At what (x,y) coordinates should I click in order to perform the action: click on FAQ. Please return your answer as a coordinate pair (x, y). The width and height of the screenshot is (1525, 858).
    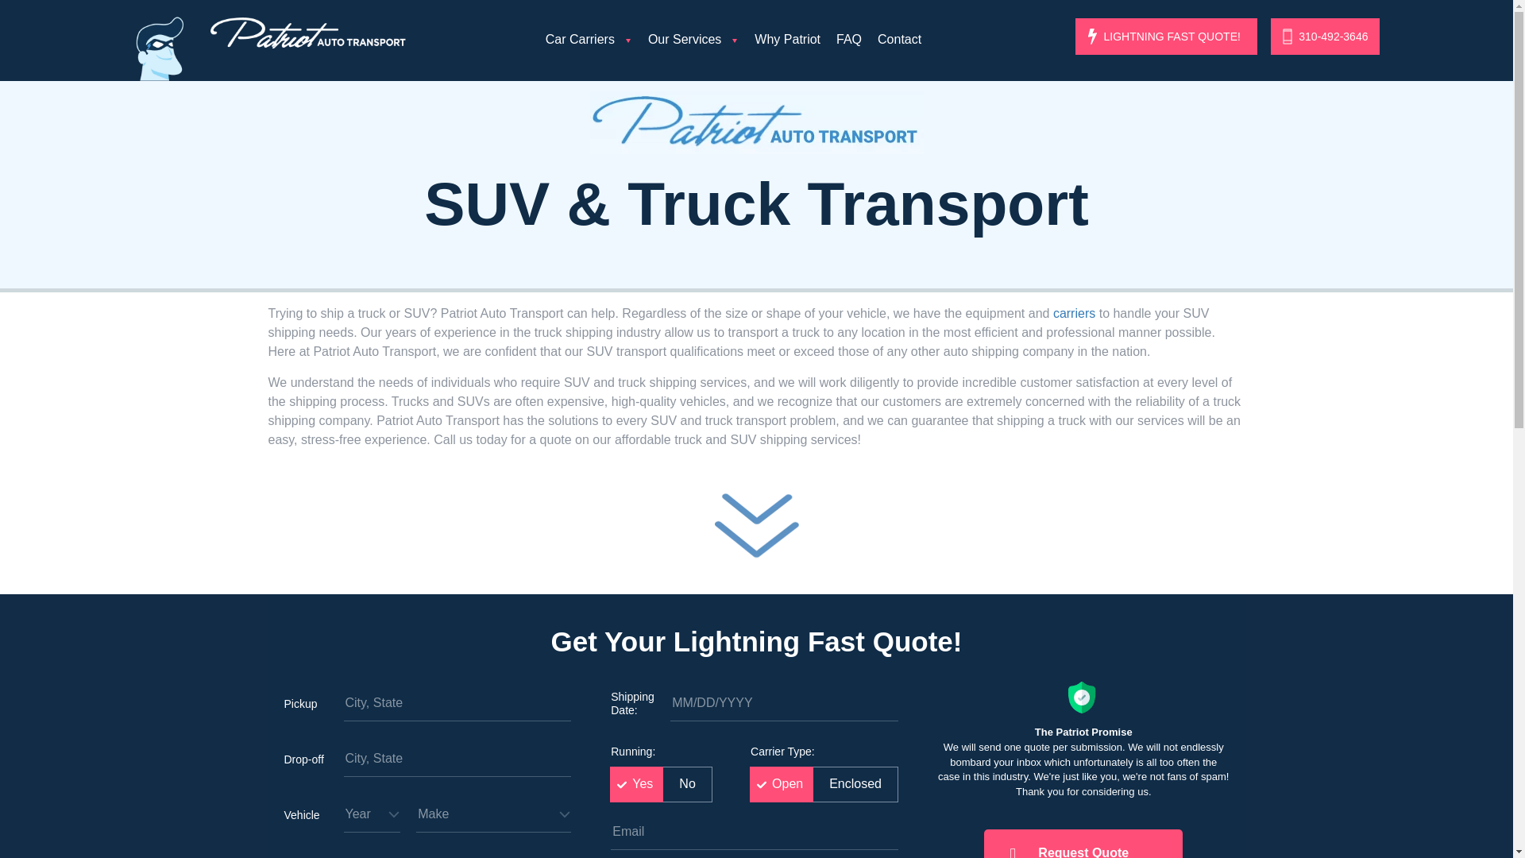
    Looking at the image, I should click on (848, 40).